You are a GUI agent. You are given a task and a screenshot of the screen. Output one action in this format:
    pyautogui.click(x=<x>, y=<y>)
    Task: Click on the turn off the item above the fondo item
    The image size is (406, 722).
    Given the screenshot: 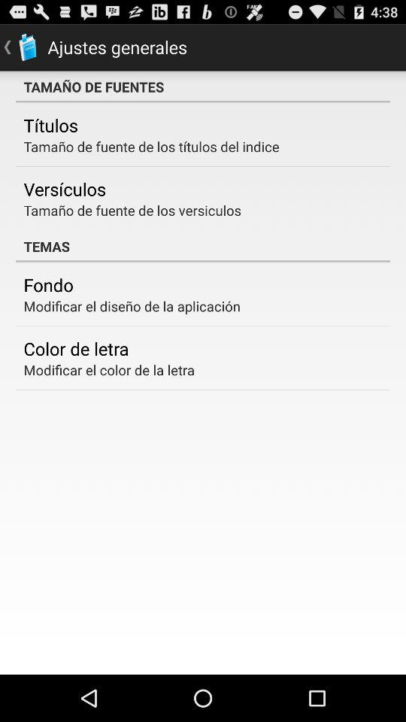 What is the action you would take?
    pyautogui.click(x=203, y=246)
    